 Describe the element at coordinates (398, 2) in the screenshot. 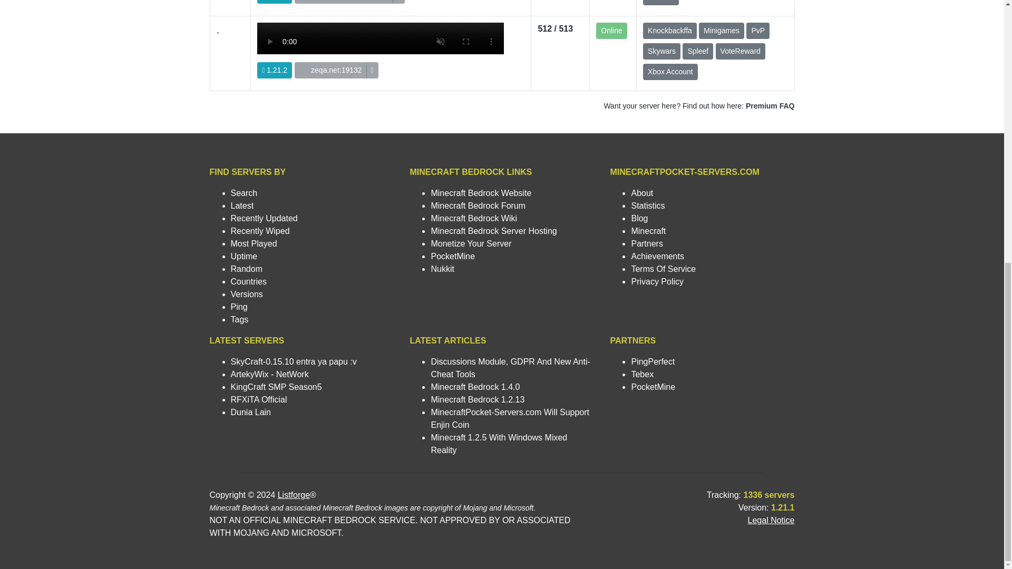

I see `Click to copy the server address.` at that location.